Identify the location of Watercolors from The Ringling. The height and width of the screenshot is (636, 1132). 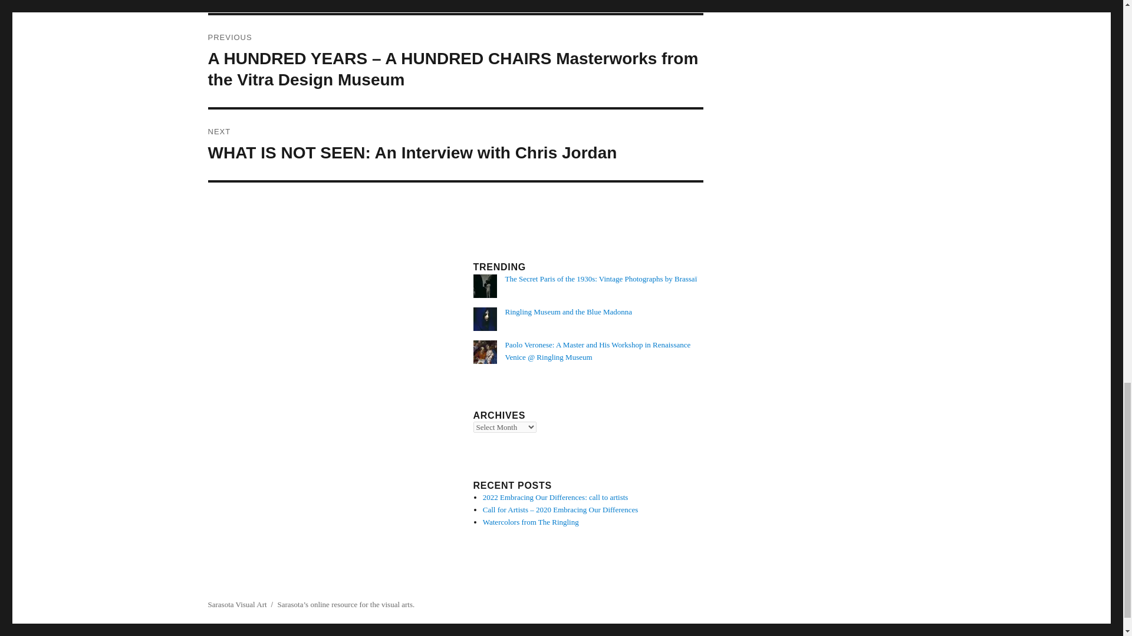
(531, 522).